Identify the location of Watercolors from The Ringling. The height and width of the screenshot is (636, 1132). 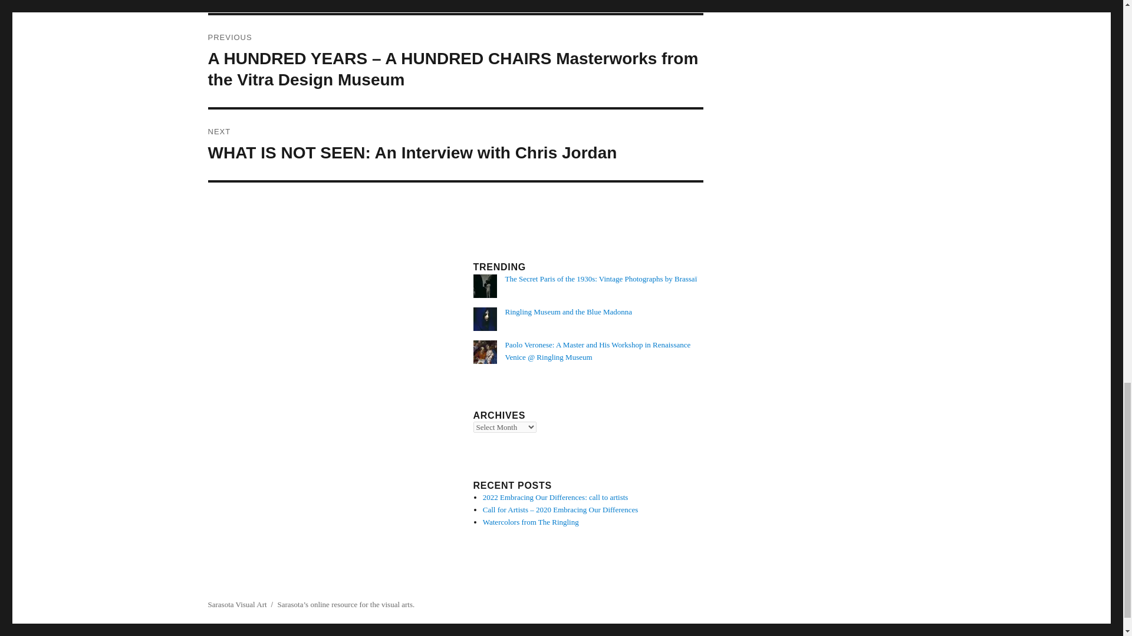
(531, 522).